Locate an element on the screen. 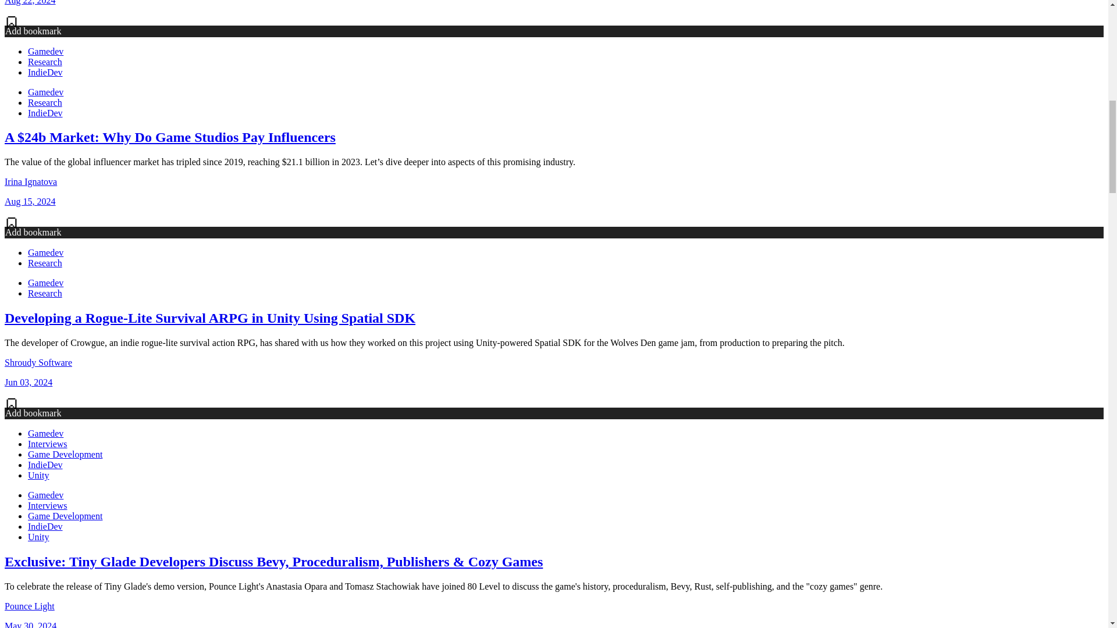 This screenshot has height=628, width=1117. Game Development is located at coordinates (65, 516).